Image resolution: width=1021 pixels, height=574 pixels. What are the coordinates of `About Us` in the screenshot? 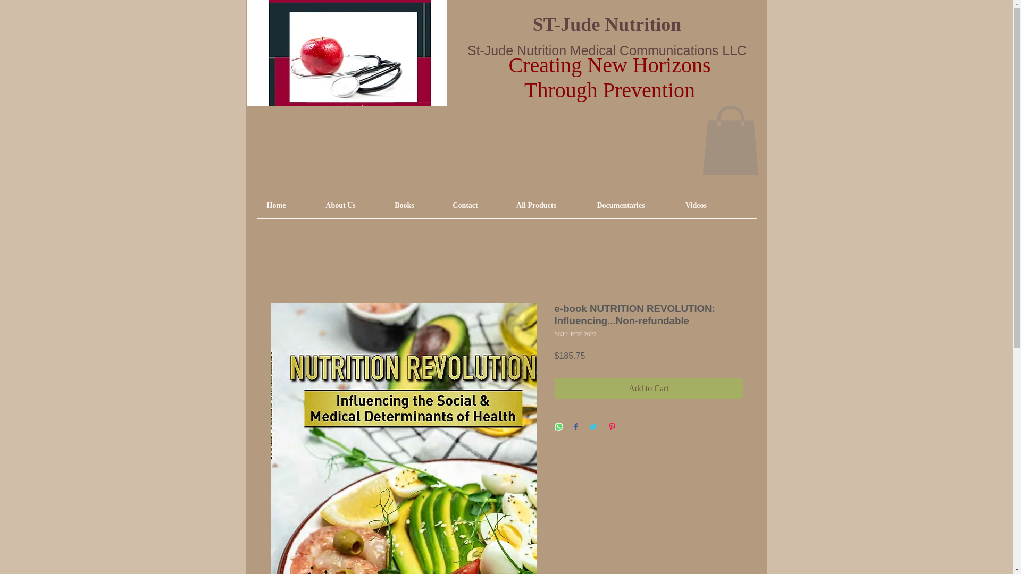 It's located at (341, 205).